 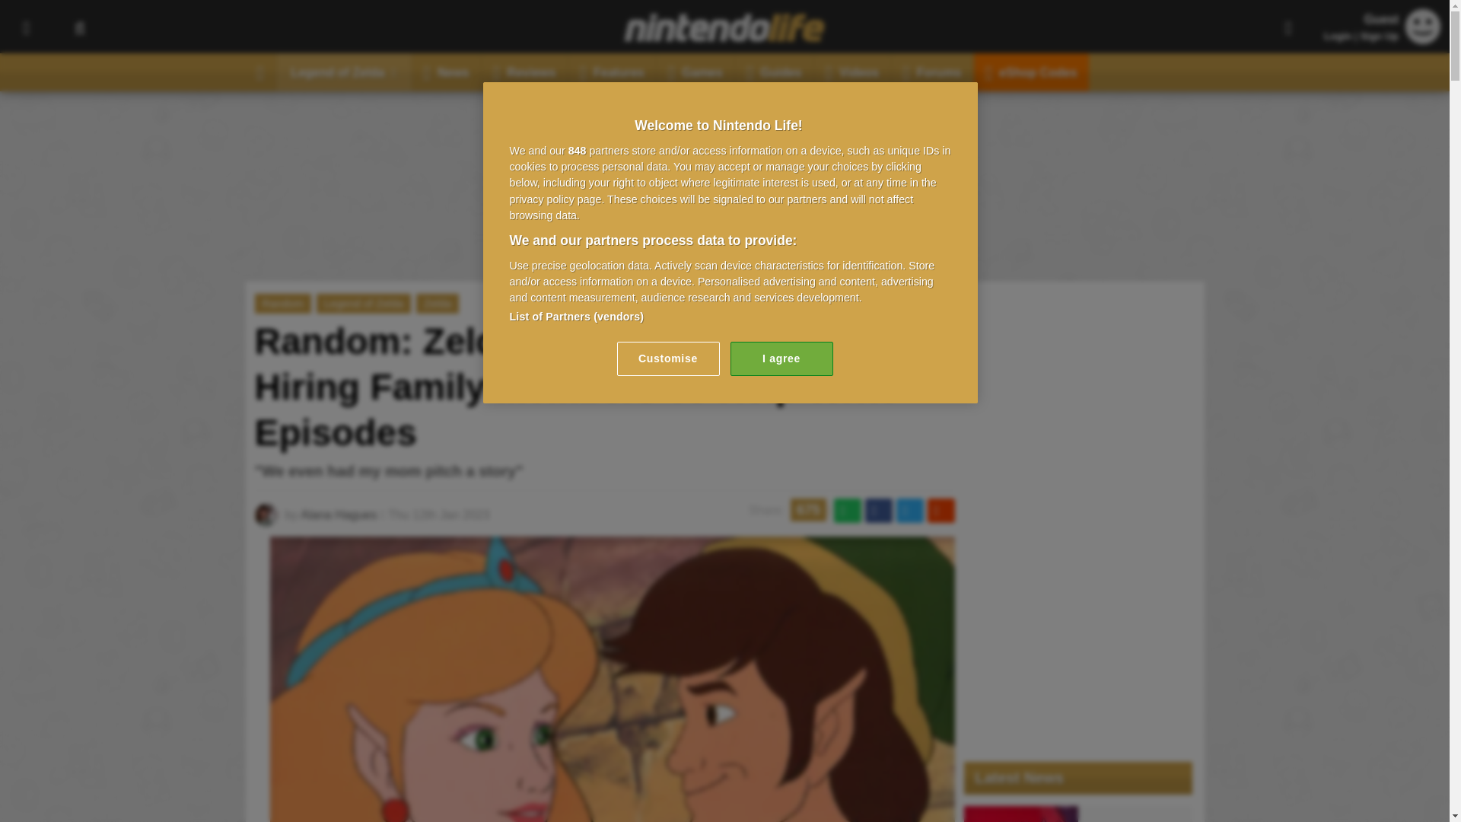 I want to click on Login, so click(x=1338, y=36).